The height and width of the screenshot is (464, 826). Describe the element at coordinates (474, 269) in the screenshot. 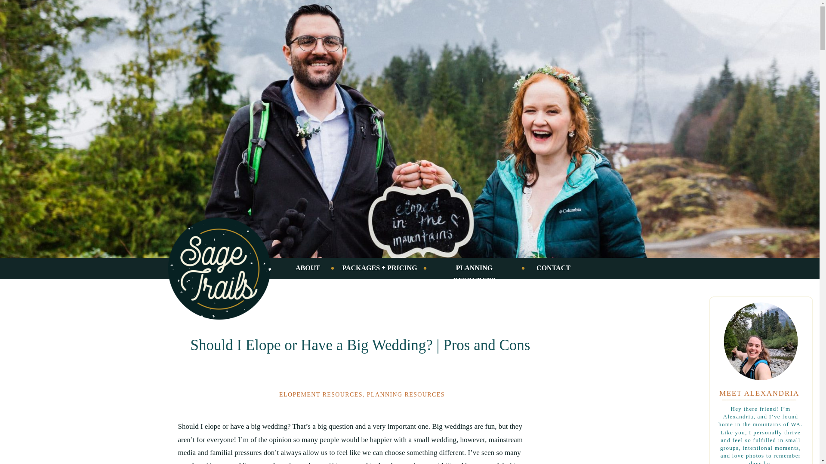

I see `PLANNING RESOURCES` at that location.